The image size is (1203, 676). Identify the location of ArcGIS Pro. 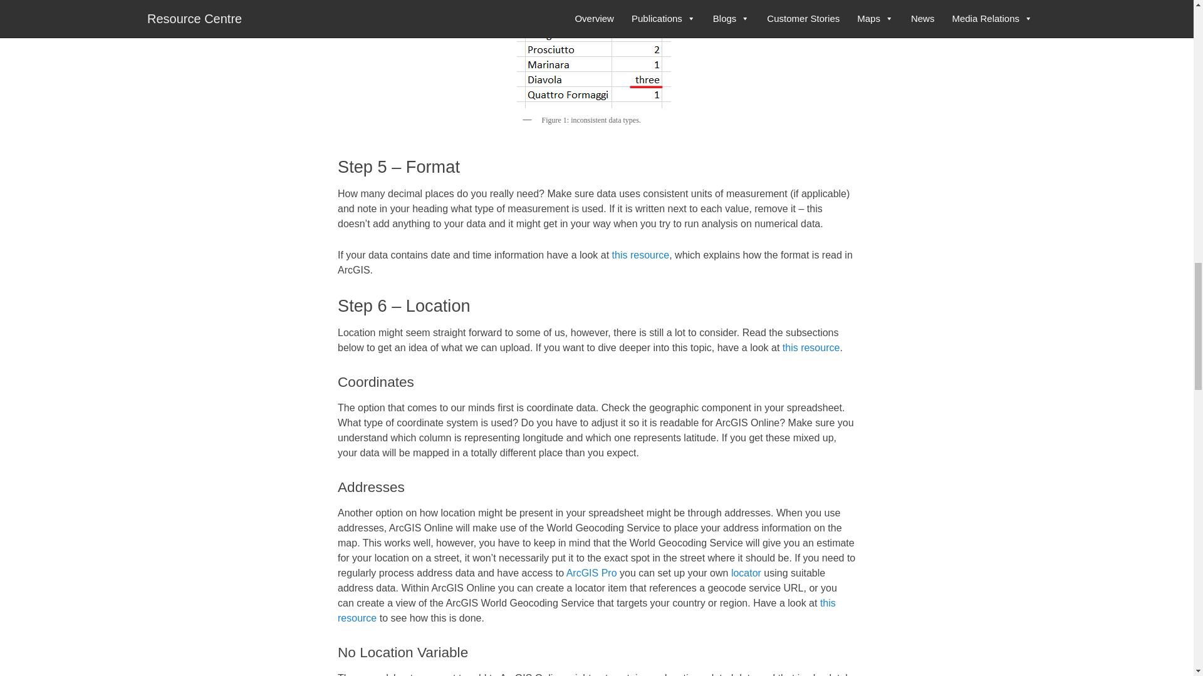
(591, 573).